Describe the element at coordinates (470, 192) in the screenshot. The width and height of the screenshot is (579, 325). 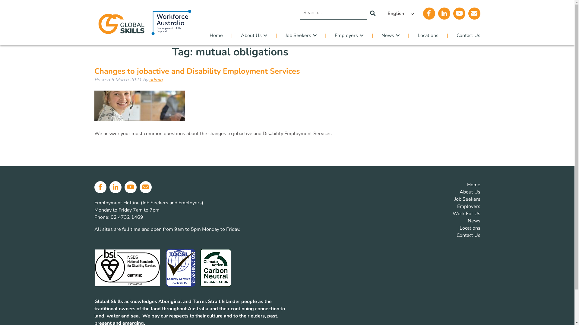
I see `About Us` at that location.